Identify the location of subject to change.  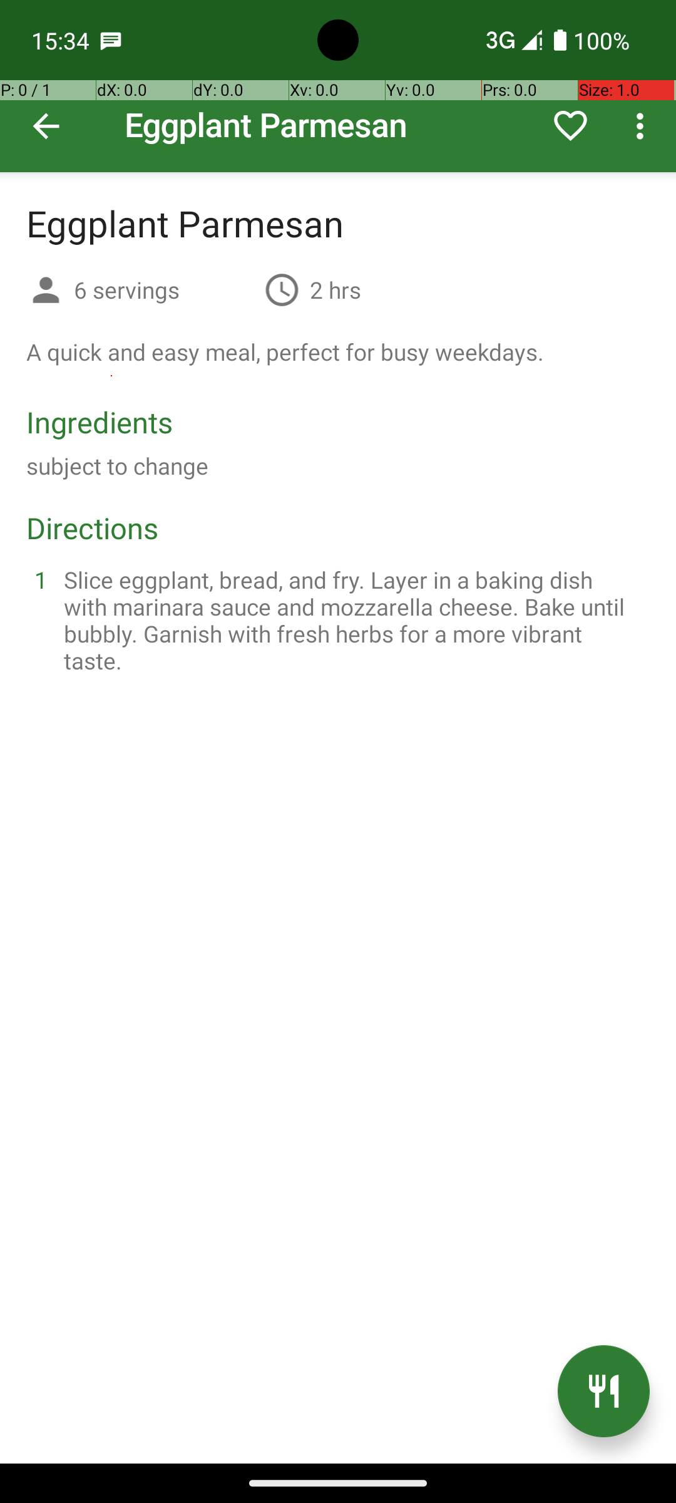
(118, 466).